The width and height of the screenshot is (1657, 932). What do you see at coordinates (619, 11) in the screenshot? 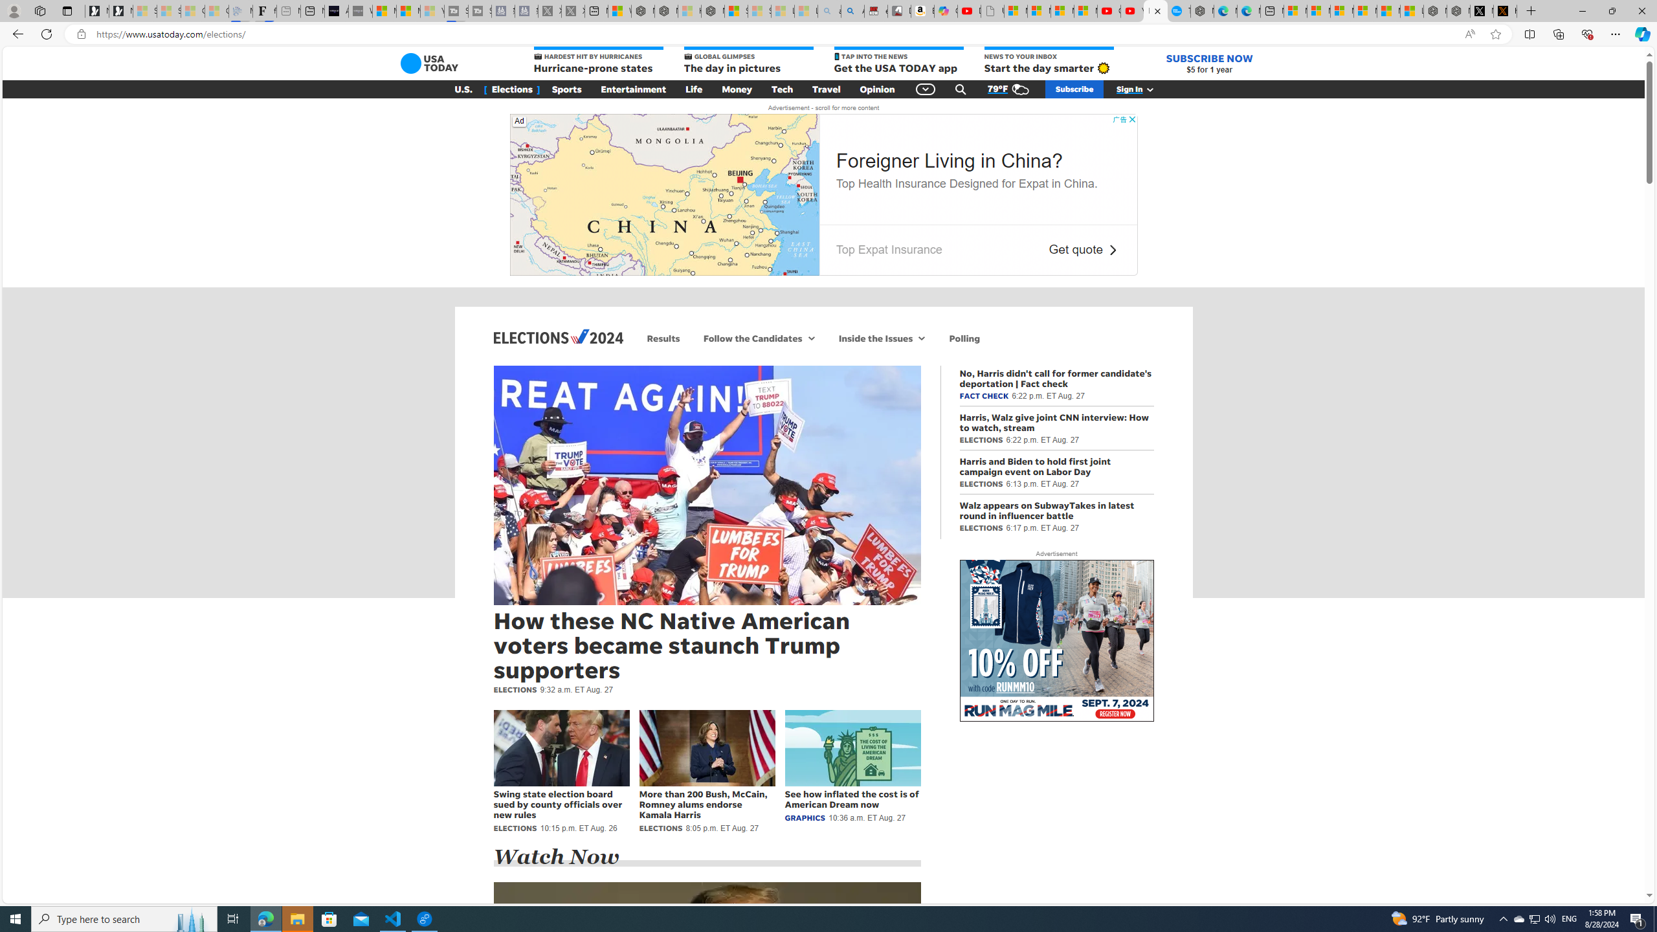
I see `Wildlife - MSN` at bounding box center [619, 11].